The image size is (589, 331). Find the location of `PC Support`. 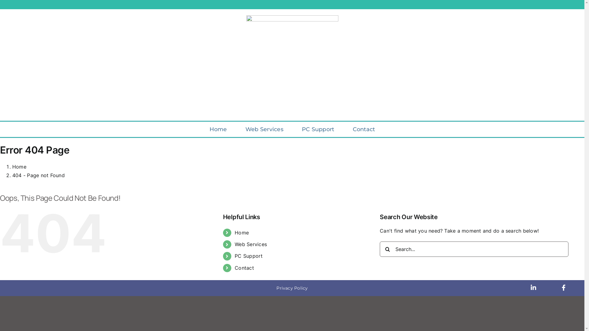

PC Support is located at coordinates (248, 256).